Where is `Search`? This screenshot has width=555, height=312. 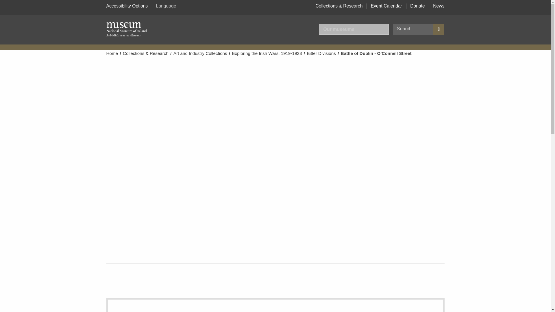 Search is located at coordinates (439, 29).